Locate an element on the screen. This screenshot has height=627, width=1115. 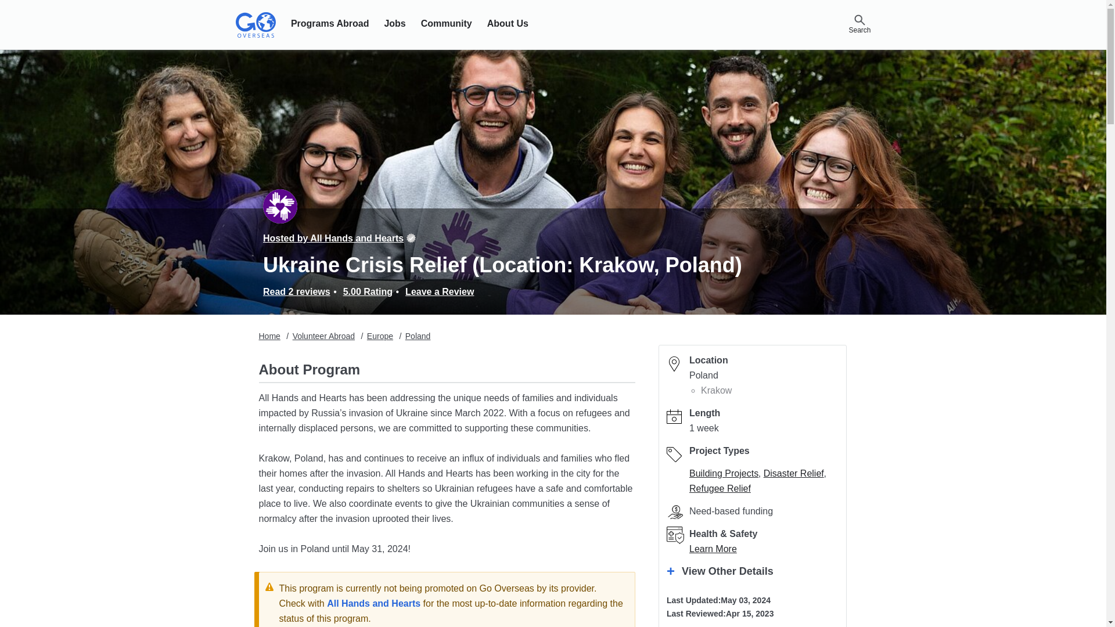
Building Projects is located at coordinates (724, 473).